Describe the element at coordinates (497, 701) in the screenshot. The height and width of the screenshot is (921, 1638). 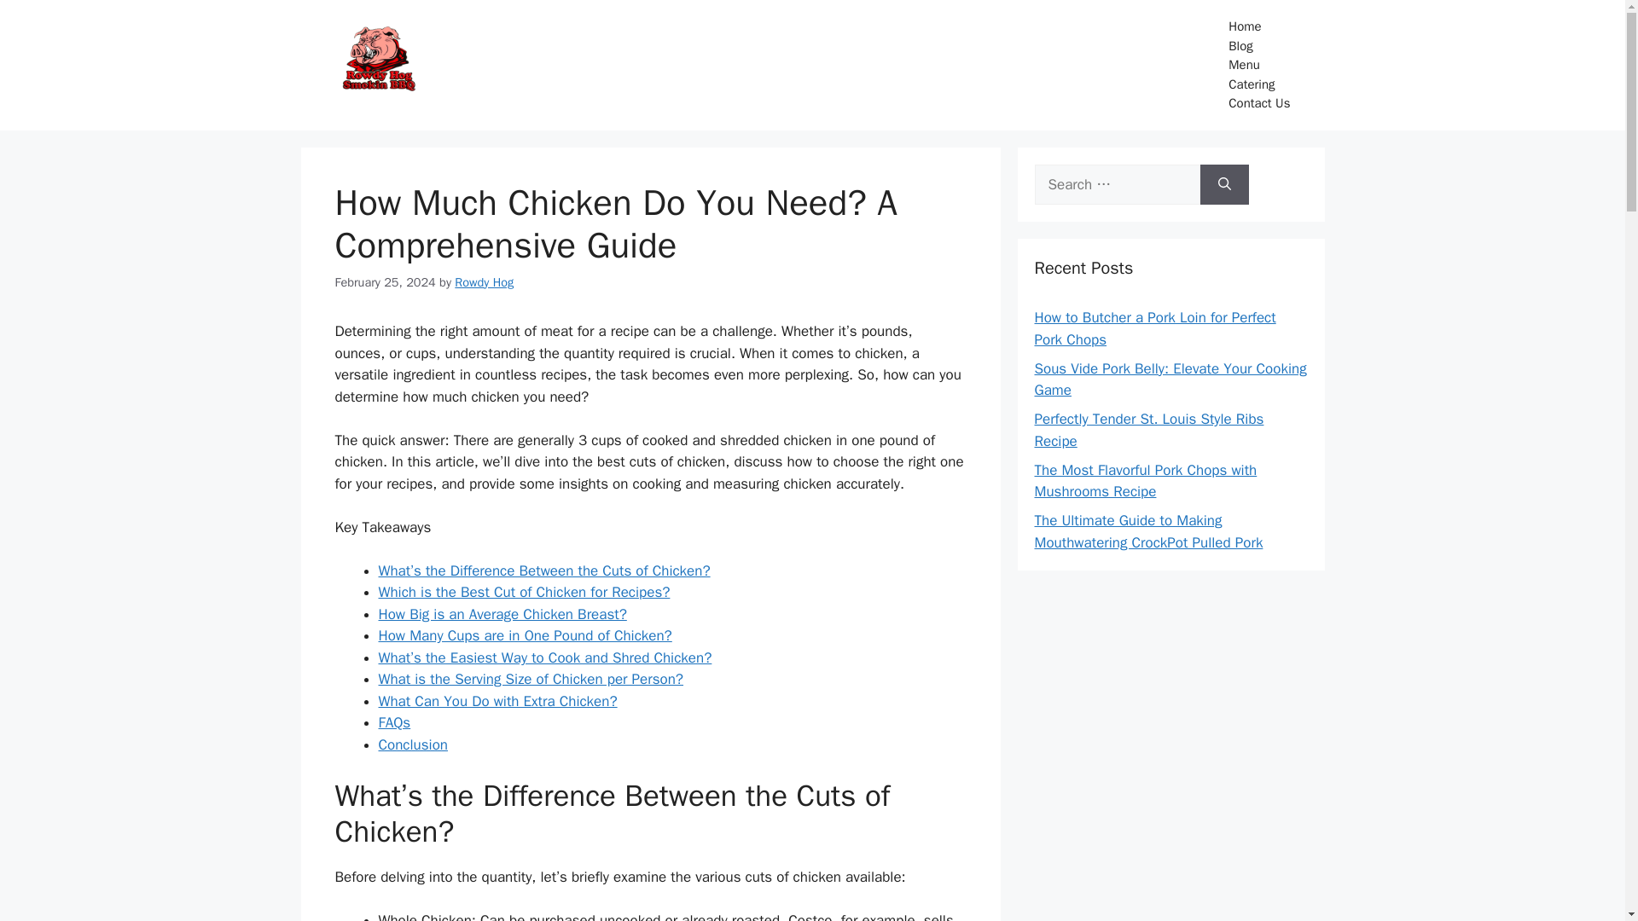
I see `What Can You Do with Extra Chicken?` at that location.